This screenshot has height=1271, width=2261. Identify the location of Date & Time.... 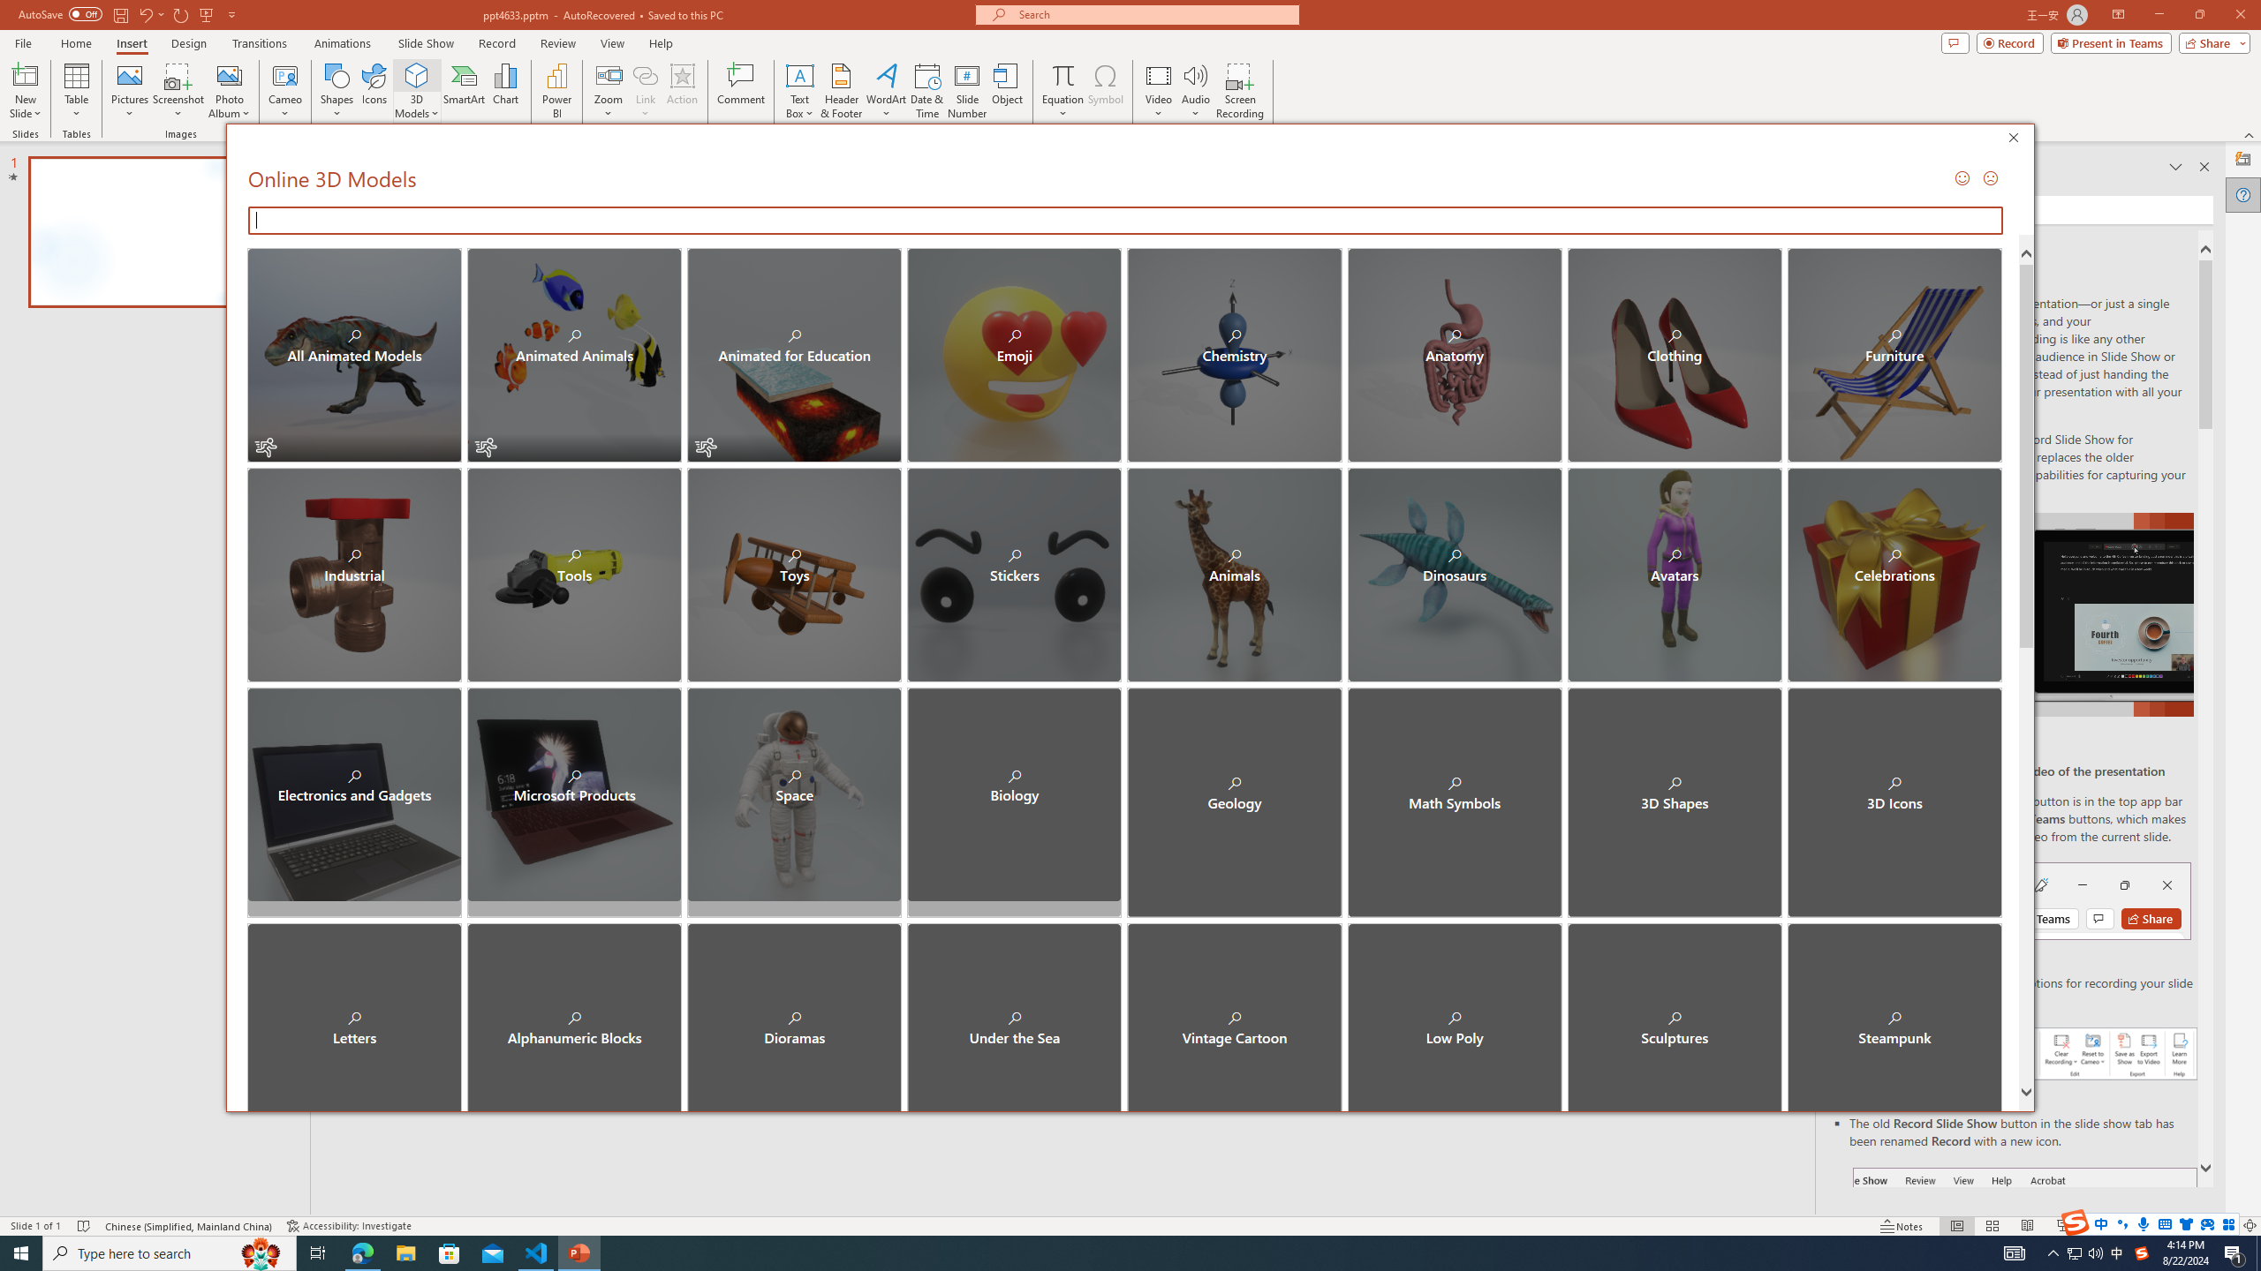
(927, 91).